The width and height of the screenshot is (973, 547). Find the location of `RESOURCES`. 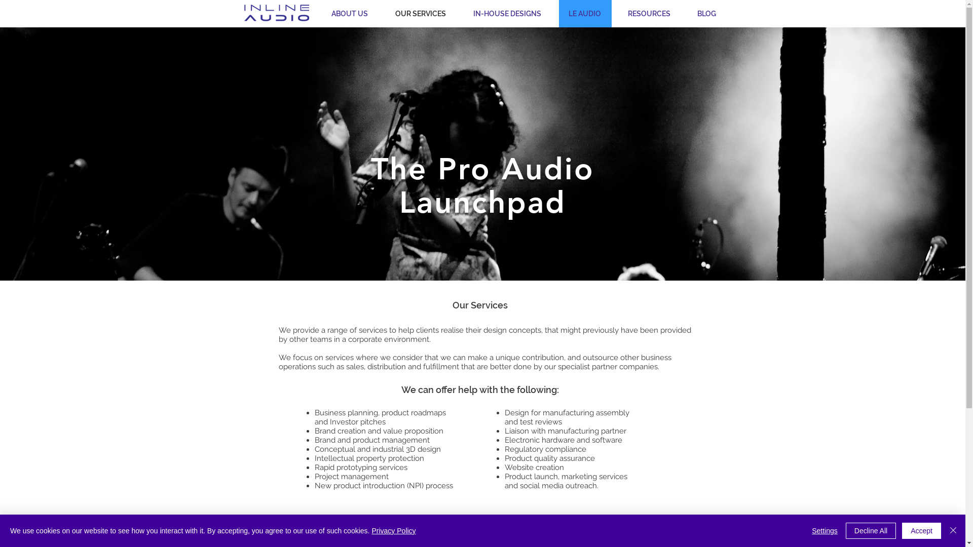

RESOURCES is located at coordinates (649, 14).